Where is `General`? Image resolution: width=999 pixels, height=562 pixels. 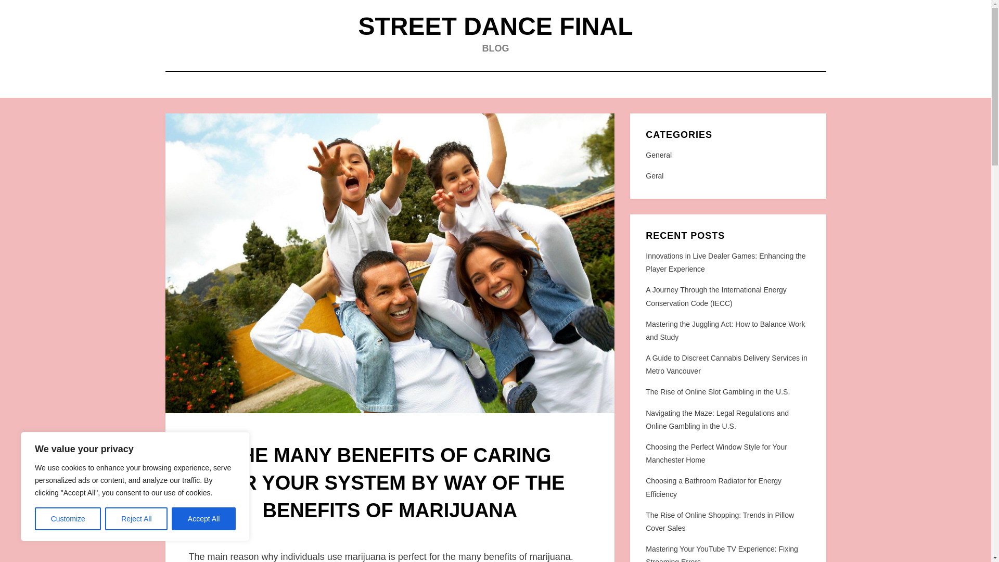 General is located at coordinates (727, 155).